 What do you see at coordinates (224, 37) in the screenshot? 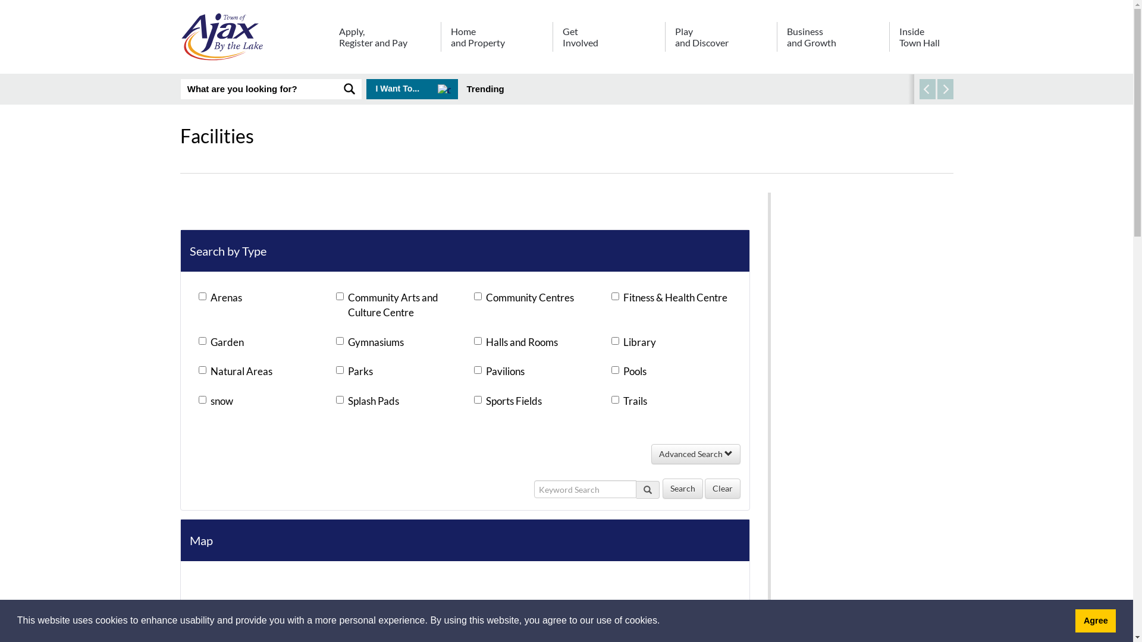
I see `Click to return to the homepage` at bounding box center [224, 37].